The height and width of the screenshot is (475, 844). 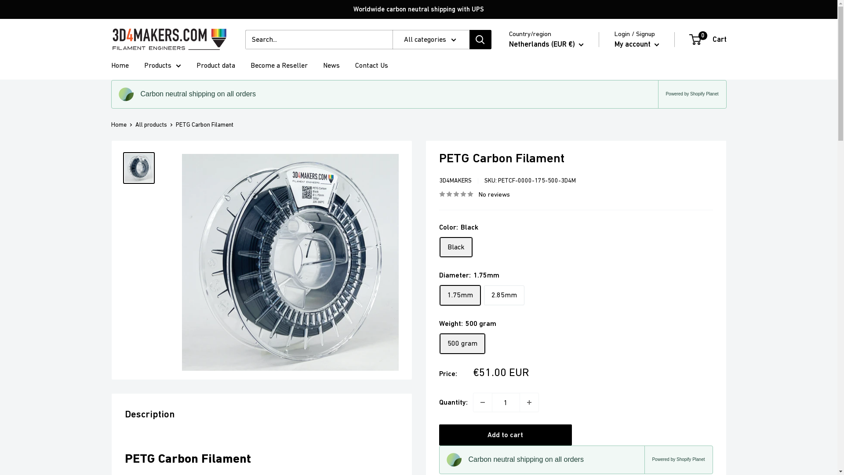 I want to click on BM, so click(x=513, y=382).